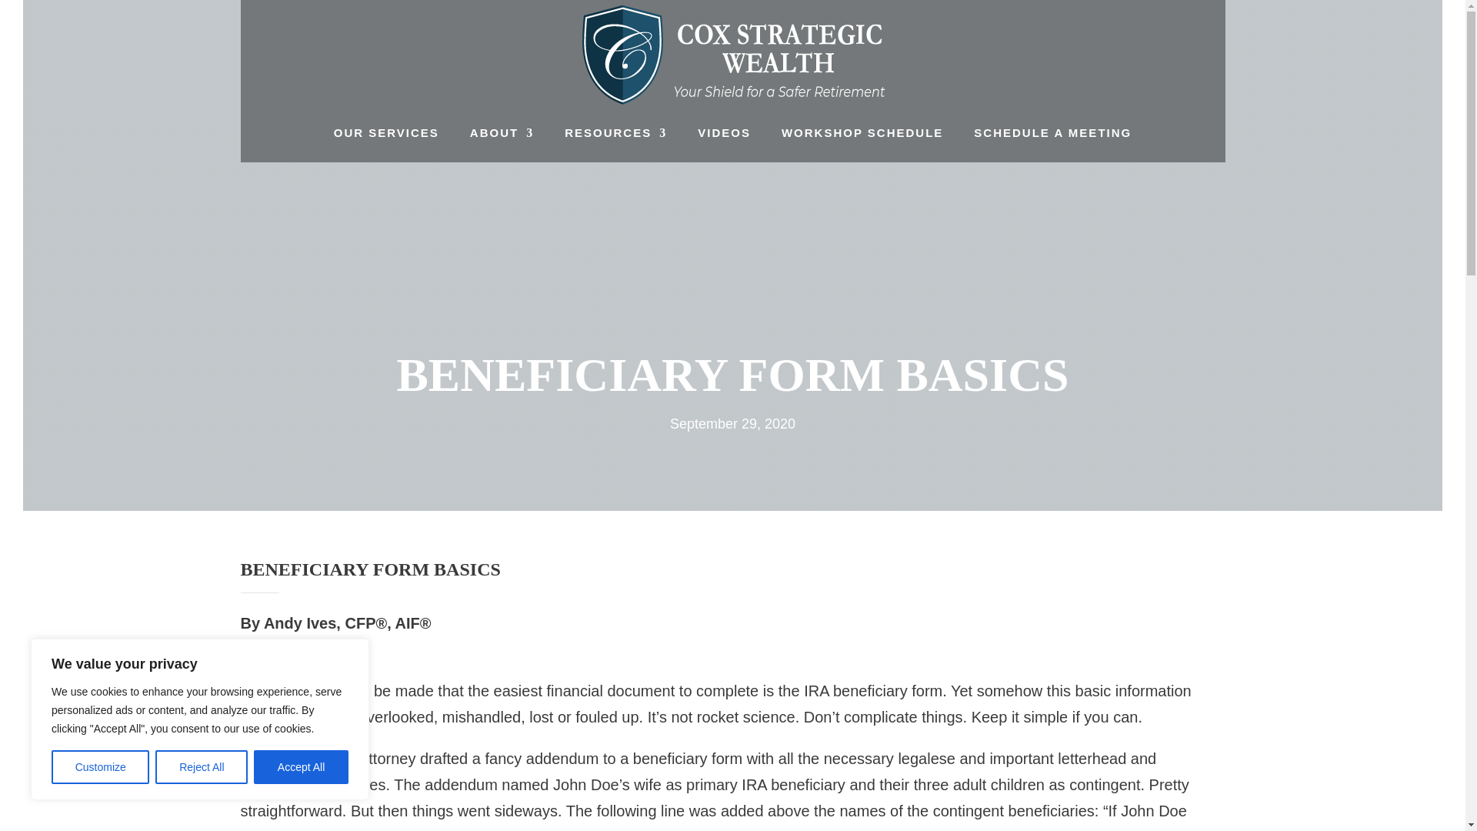 Image resolution: width=1477 pixels, height=831 pixels. What do you see at coordinates (100, 767) in the screenshot?
I see `Customize` at bounding box center [100, 767].